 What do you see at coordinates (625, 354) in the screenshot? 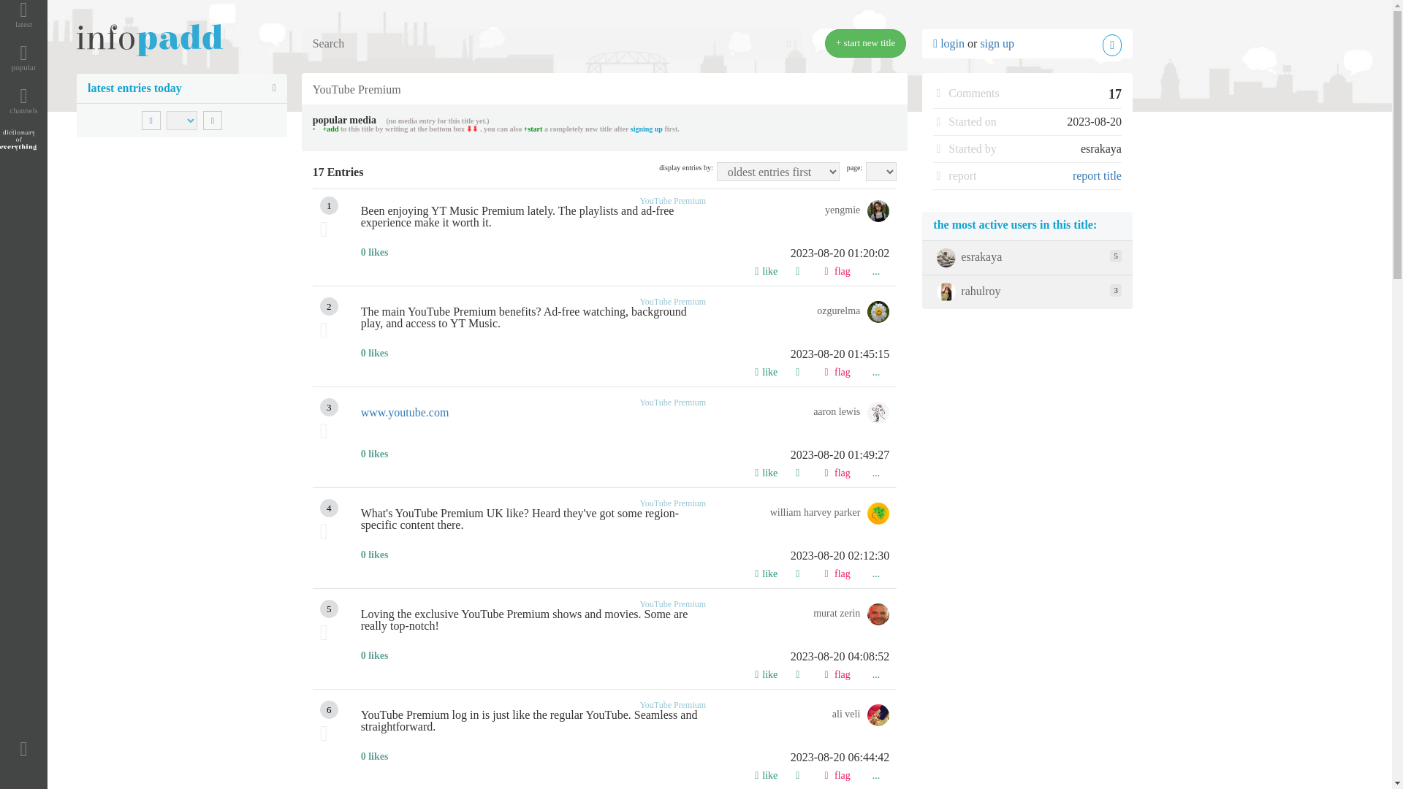
I see `2023-08-20 01:45:15` at bounding box center [625, 354].